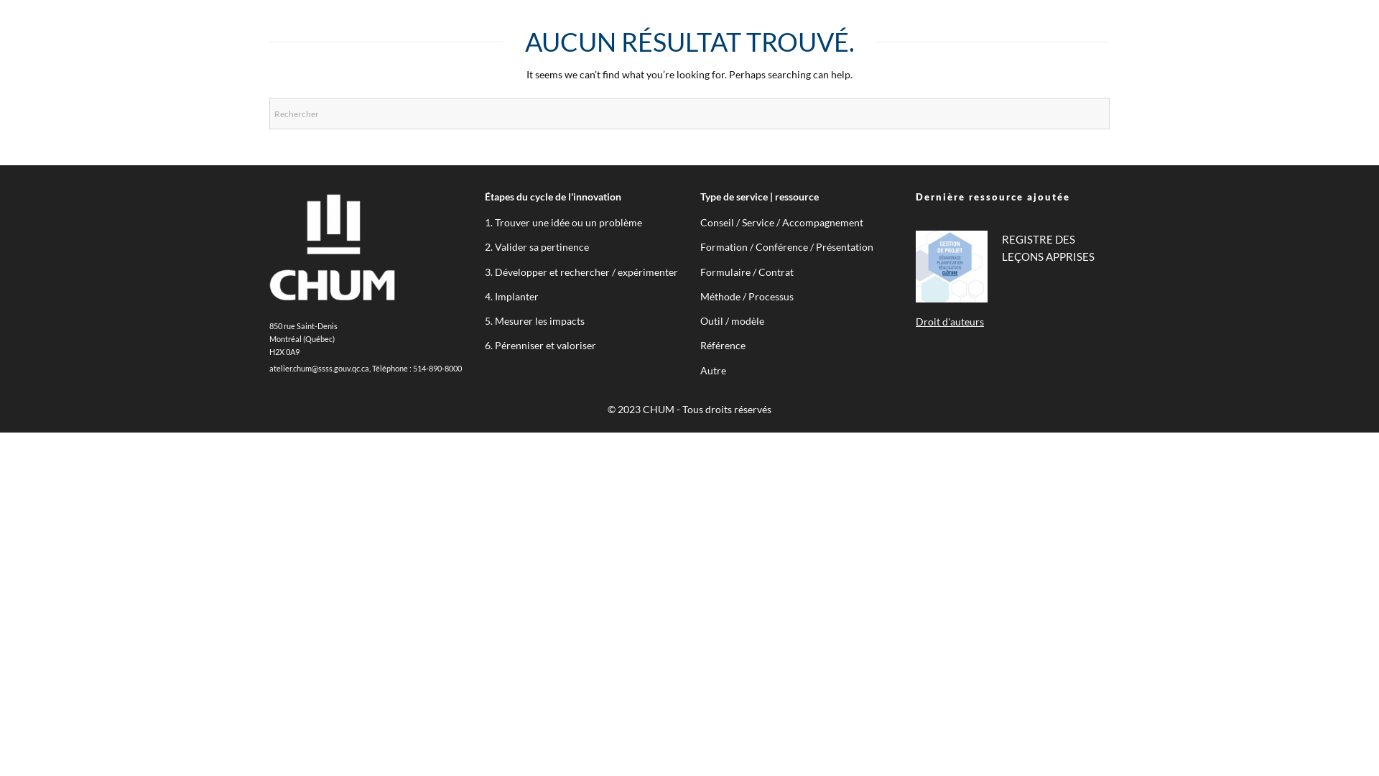  Describe the element at coordinates (319, 369) in the screenshot. I see `atelier.chum@ssss.gouv.qc.ca` at that location.